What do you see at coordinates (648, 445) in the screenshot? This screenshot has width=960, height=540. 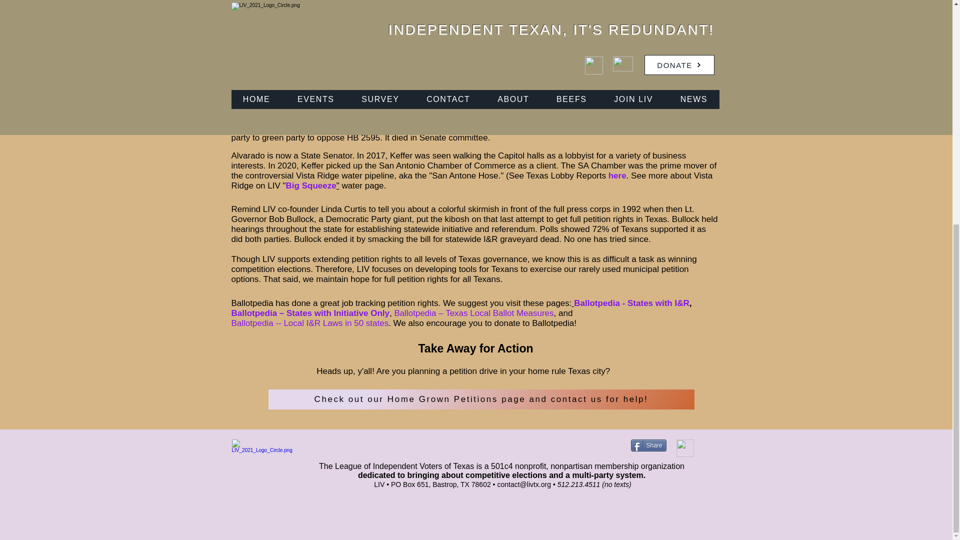 I see `Share` at bounding box center [648, 445].